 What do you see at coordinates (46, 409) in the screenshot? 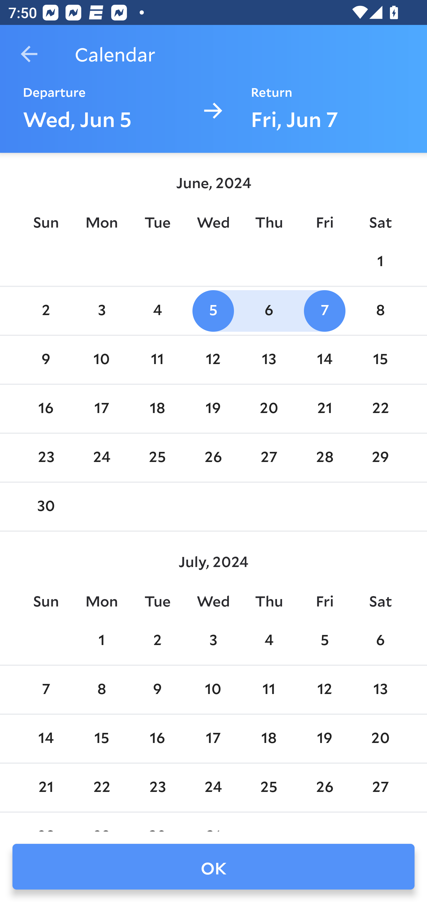
I see `16` at bounding box center [46, 409].